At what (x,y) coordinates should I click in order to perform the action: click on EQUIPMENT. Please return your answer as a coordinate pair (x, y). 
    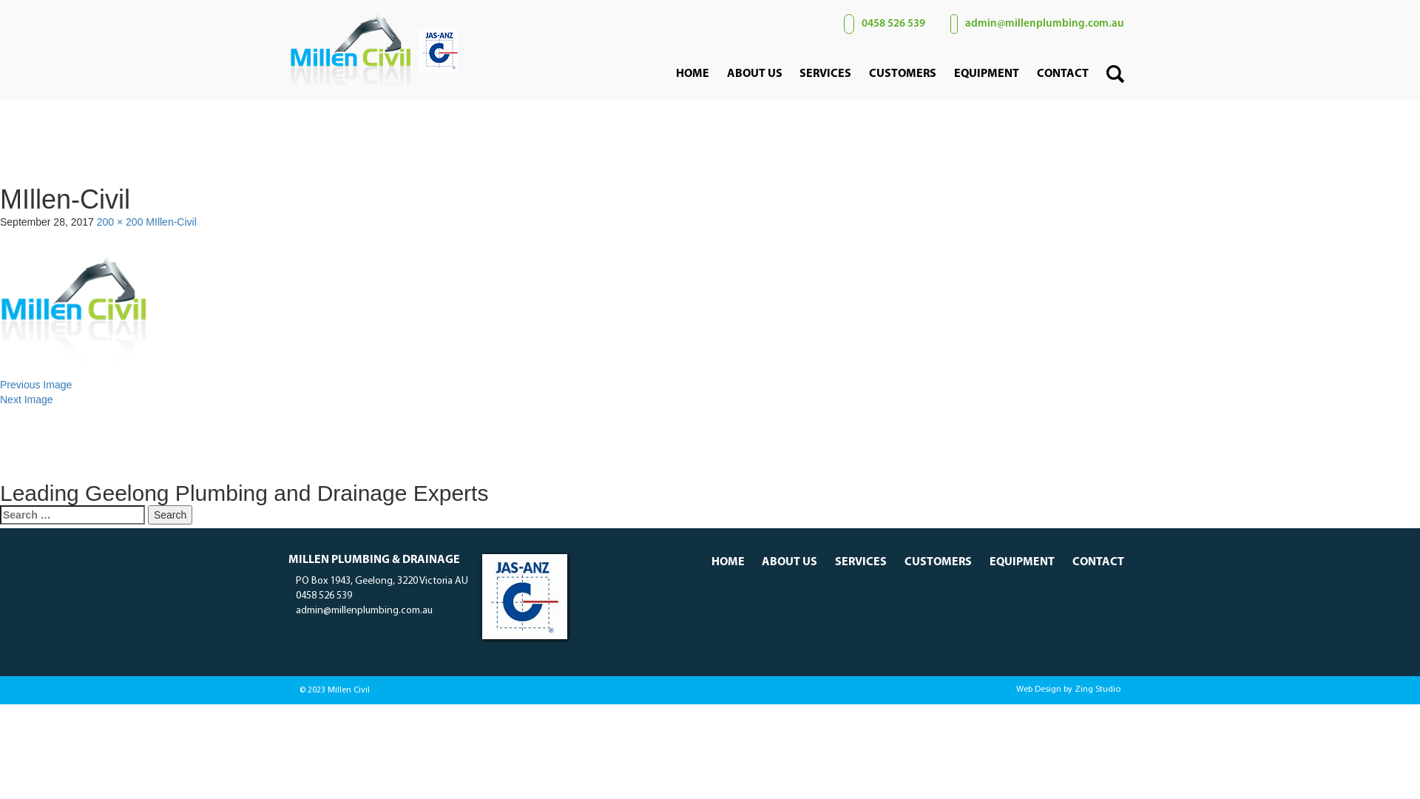
    Looking at the image, I should click on (1022, 562).